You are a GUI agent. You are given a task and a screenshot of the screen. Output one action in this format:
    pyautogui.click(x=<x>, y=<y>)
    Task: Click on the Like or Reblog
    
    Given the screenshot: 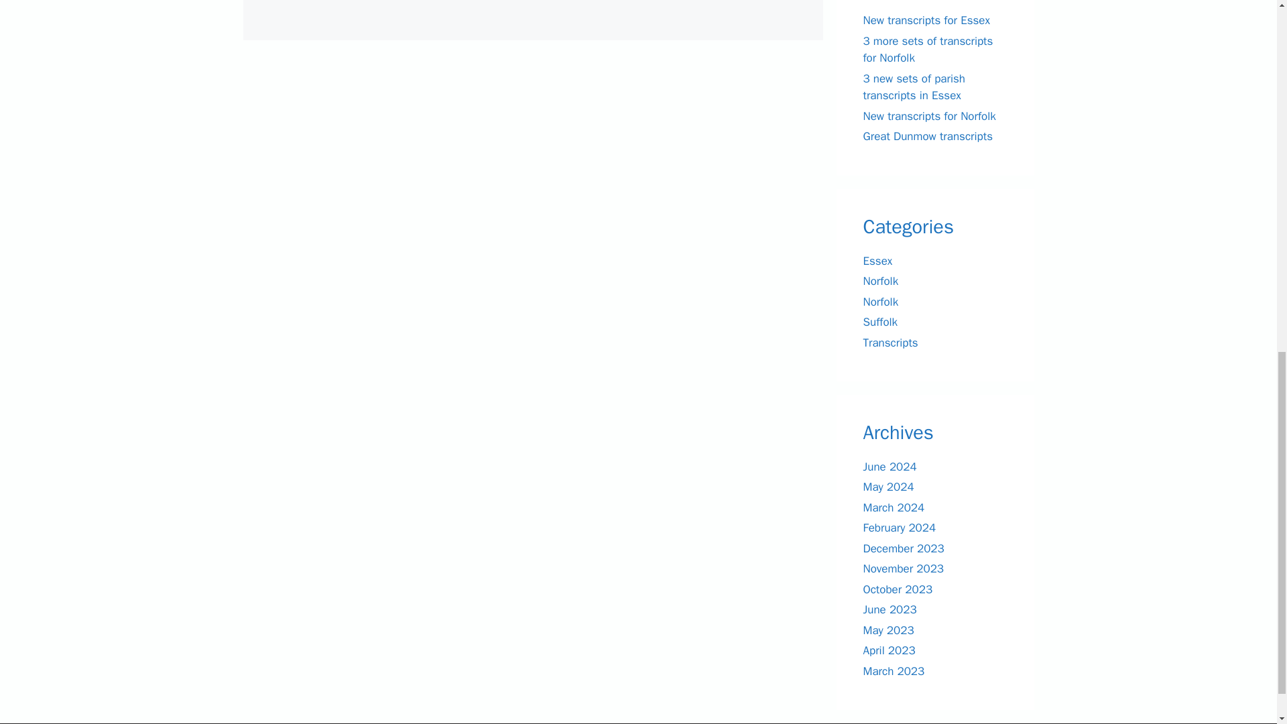 What is the action you would take?
    pyautogui.click(x=532, y=7)
    